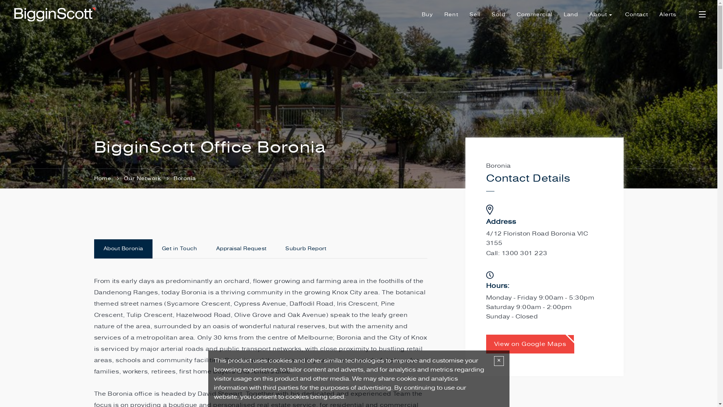 The image size is (723, 407). What do you see at coordinates (525, 253) in the screenshot?
I see `1300 301 223` at bounding box center [525, 253].